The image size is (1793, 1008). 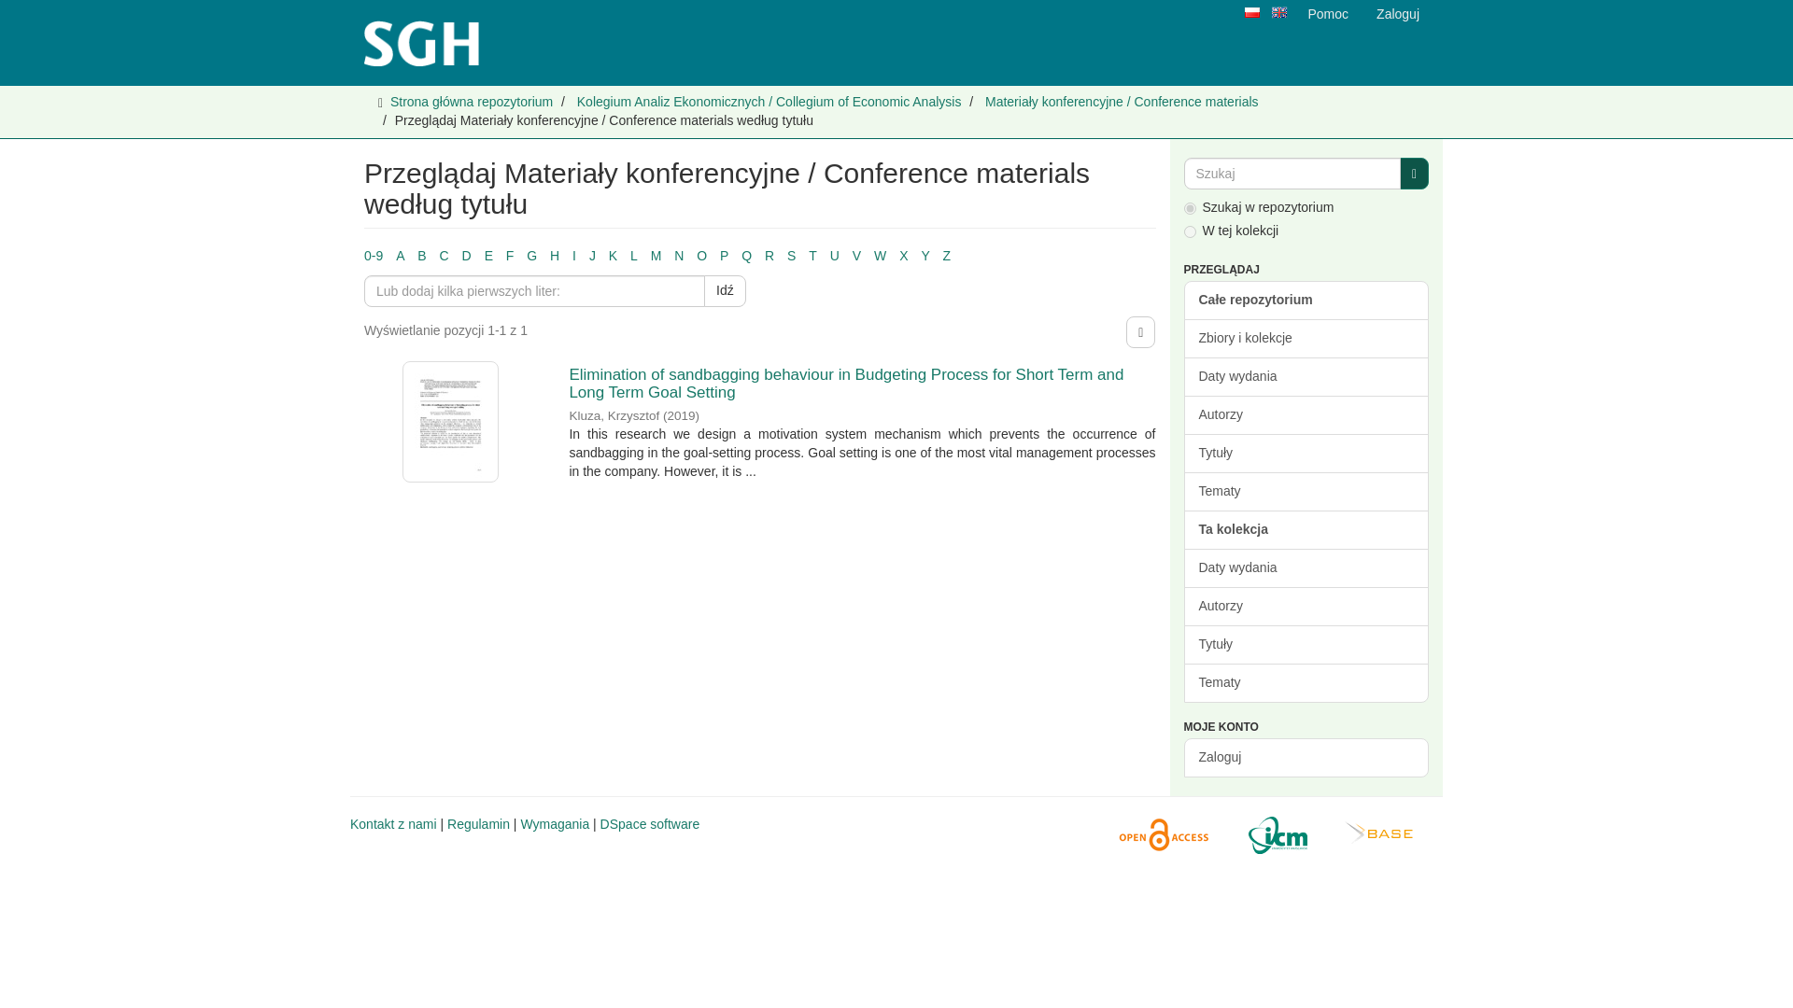 What do you see at coordinates (1272, 835) in the screenshot?
I see `ICM UW` at bounding box center [1272, 835].